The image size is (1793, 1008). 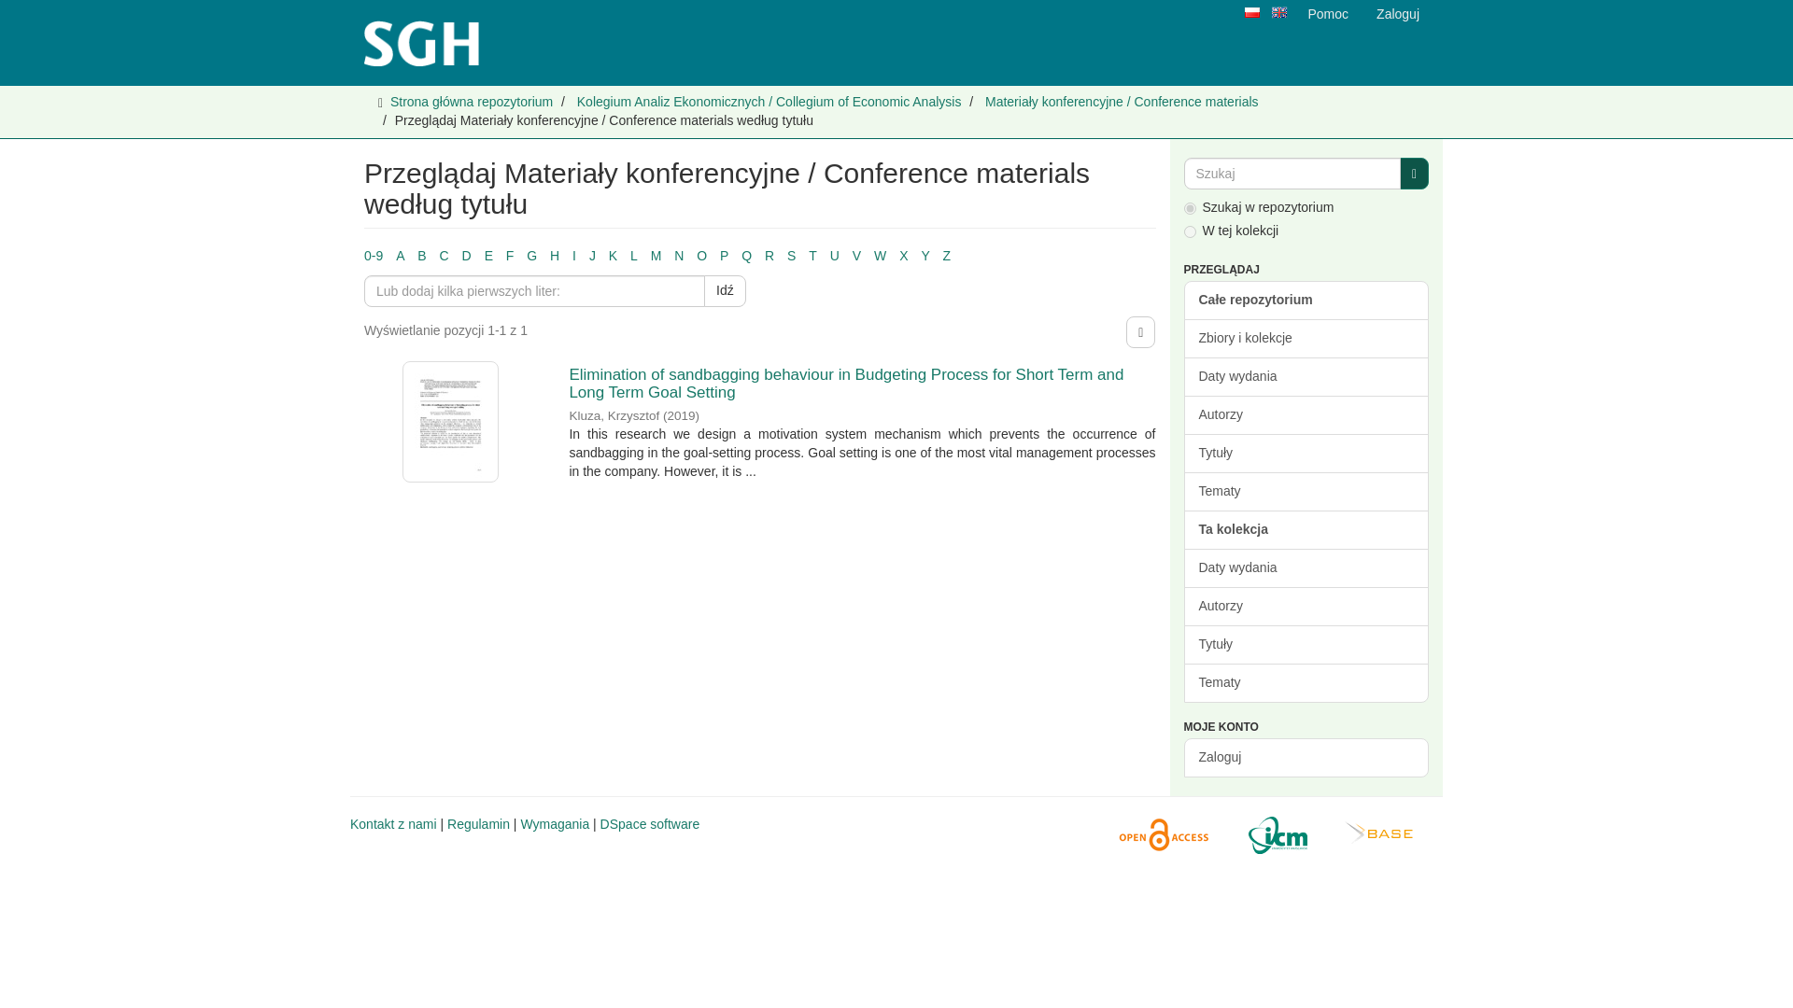 What do you see at coordinates (1272, 835) in the screenshot?
I see `ICM UW` at bounding box center [1272, 835].